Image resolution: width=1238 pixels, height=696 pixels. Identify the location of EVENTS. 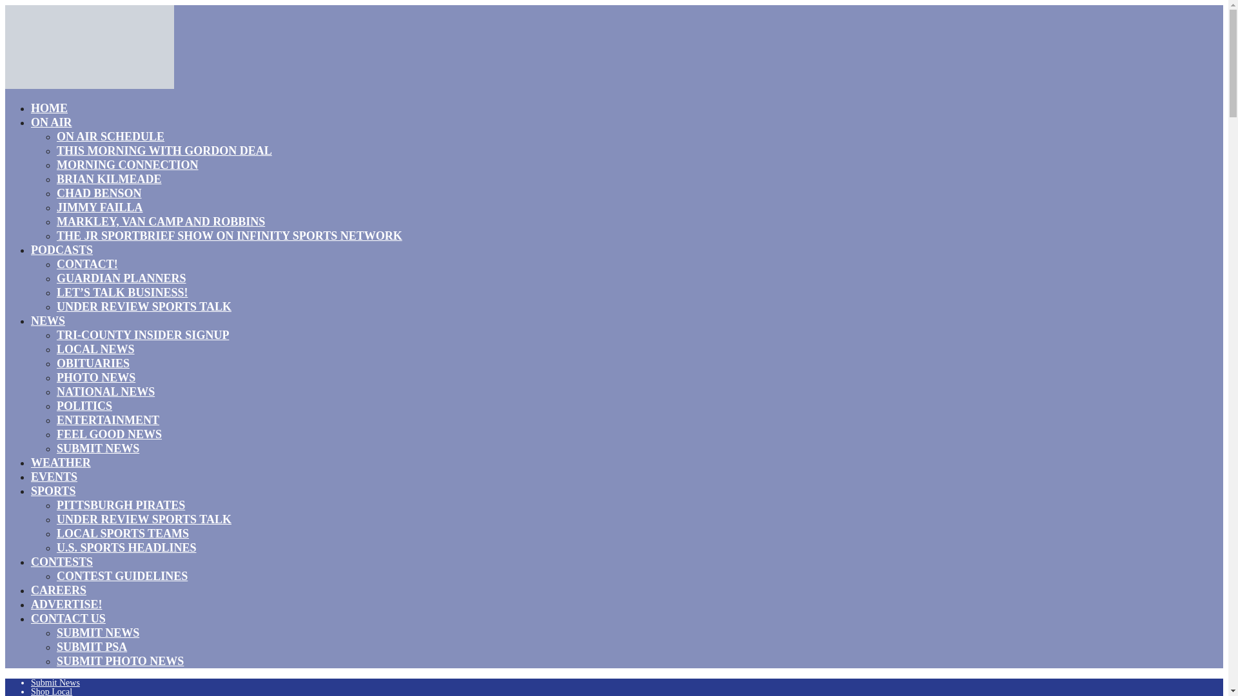
(54, 476).